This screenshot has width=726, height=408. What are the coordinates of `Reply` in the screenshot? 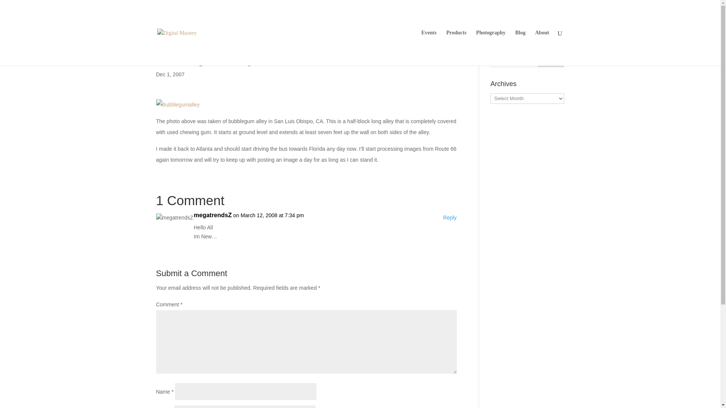 It's located at (450, 218).